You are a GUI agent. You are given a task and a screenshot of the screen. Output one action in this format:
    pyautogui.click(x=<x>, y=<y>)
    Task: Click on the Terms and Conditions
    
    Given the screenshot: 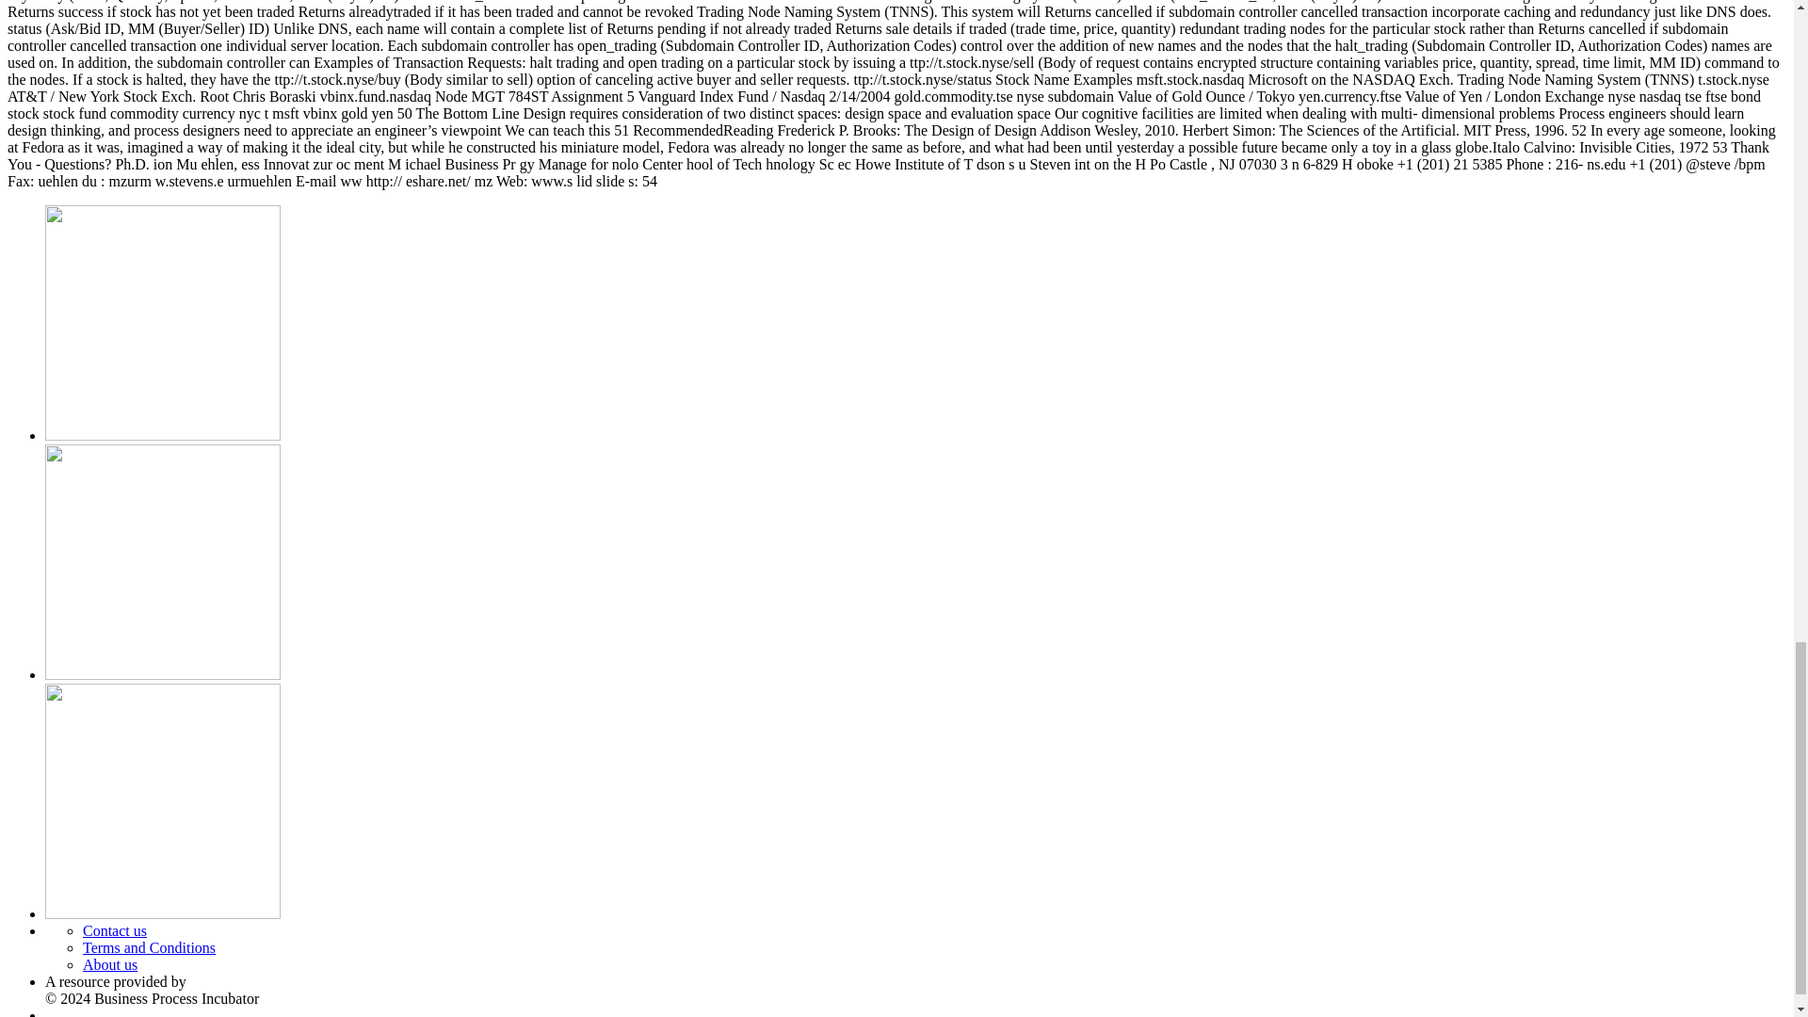 What is the action you would take?
    pyautogui.click(x=149, y=947)
    